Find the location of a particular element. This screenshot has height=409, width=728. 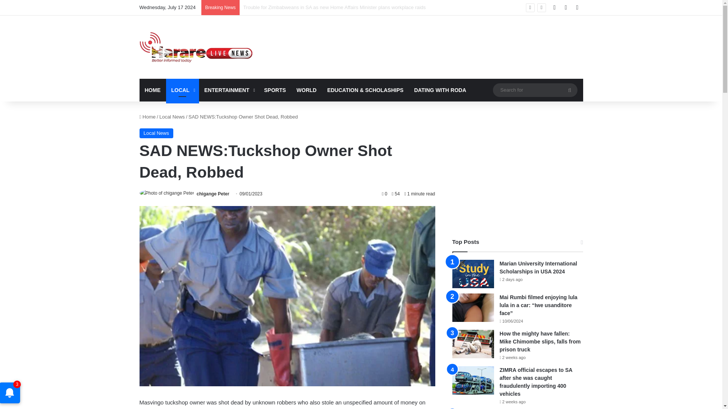

Search for is located at coordinates (535, 90).